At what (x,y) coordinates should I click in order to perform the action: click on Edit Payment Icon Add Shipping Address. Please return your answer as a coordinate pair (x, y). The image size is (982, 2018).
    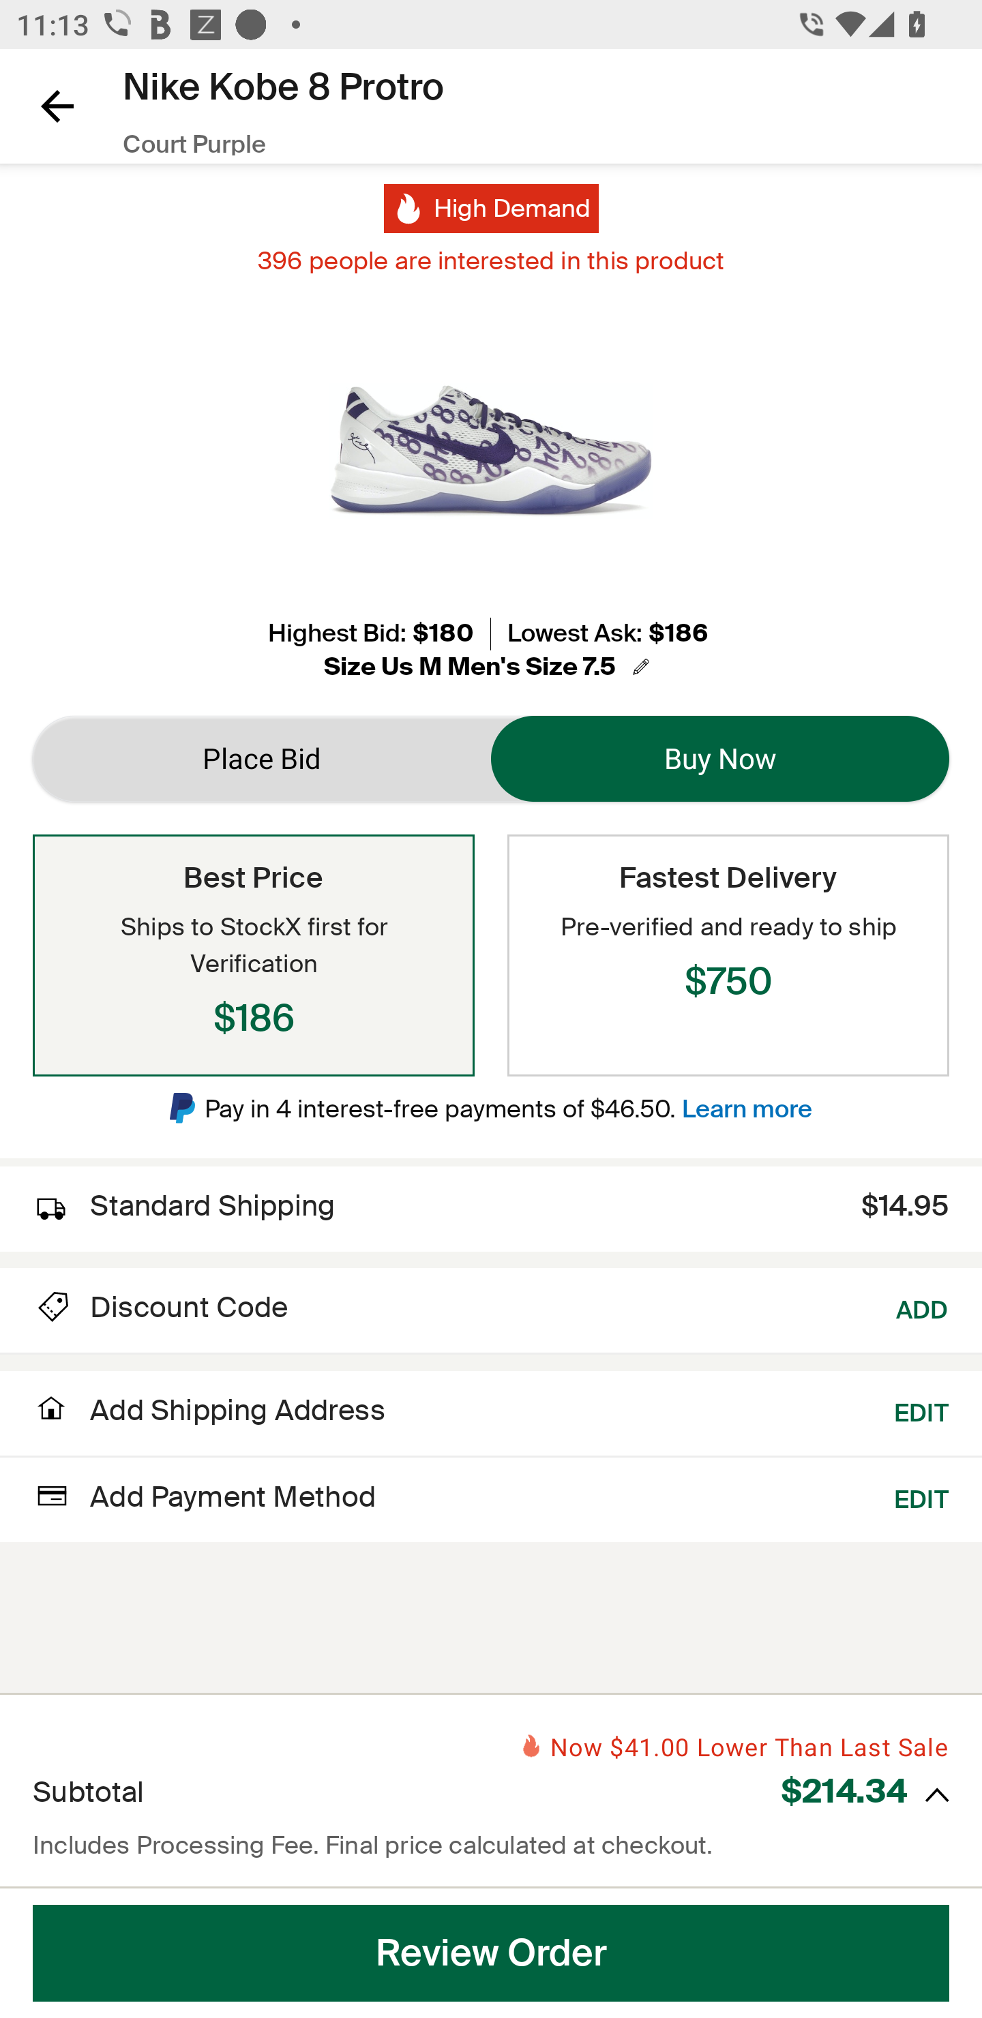
    Looking at the image, I should click on (209, 1417).